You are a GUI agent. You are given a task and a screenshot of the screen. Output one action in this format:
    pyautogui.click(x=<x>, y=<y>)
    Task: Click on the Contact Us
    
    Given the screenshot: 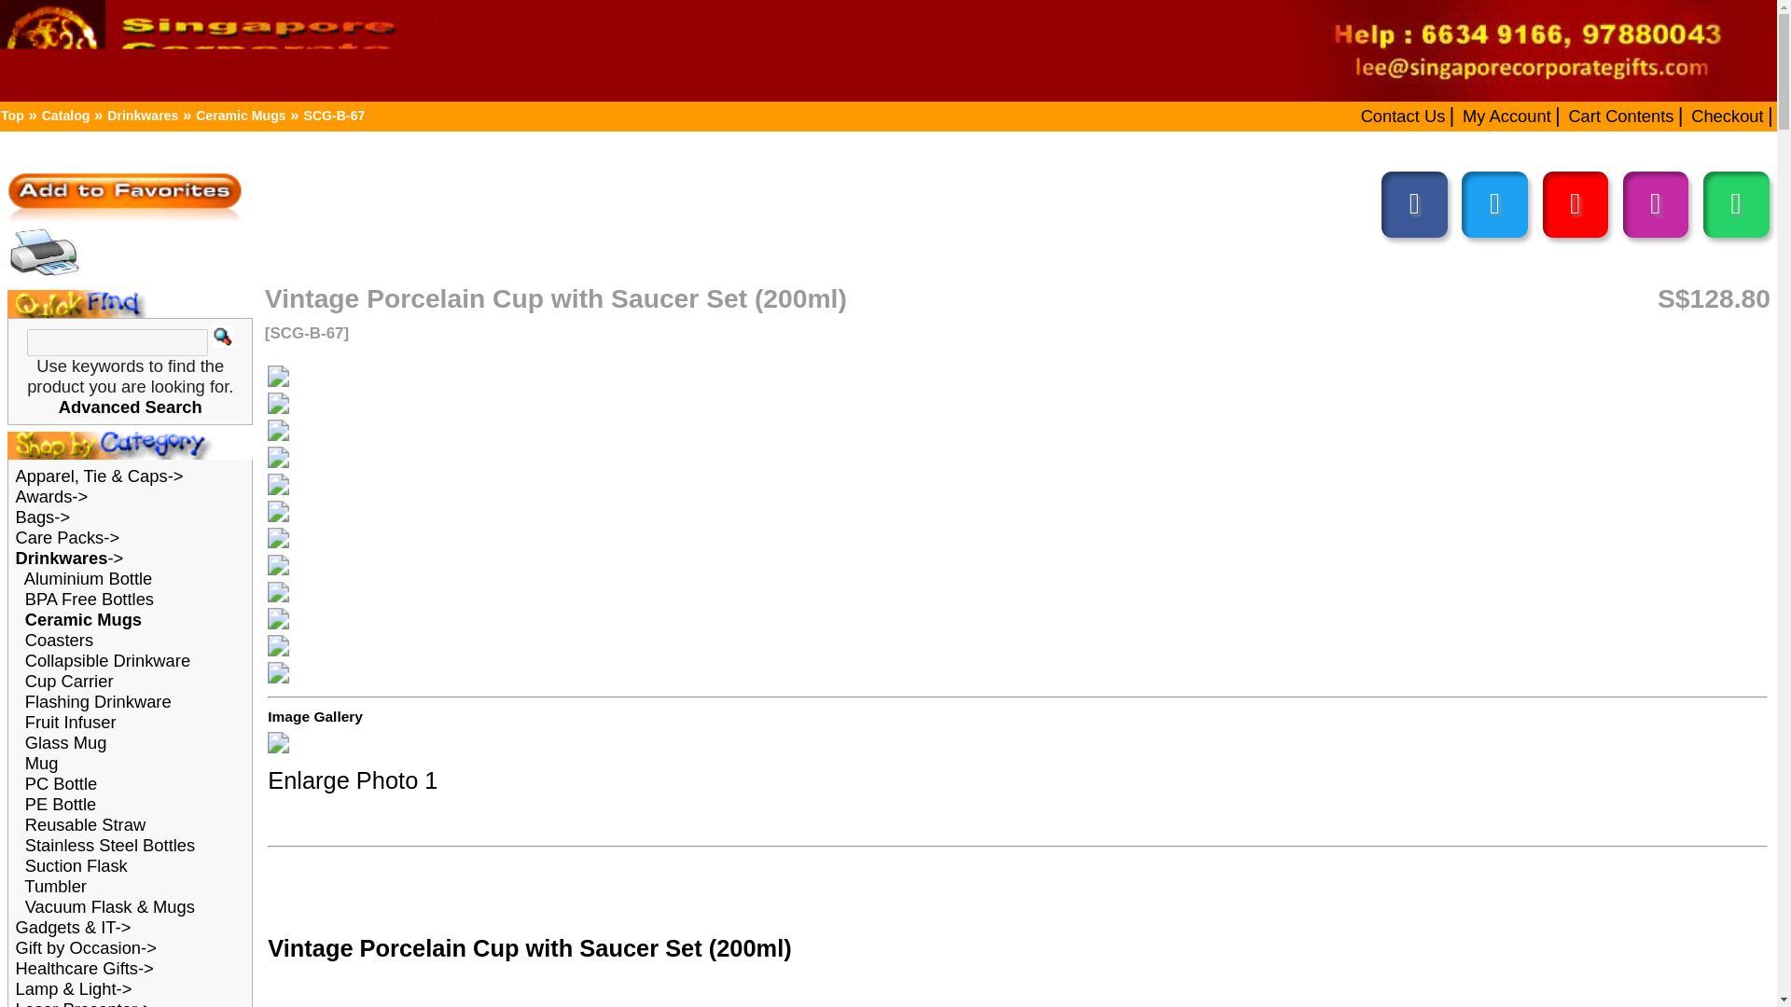 What is the action you would take?
    pyautogui.click(x=995, y=82)
    